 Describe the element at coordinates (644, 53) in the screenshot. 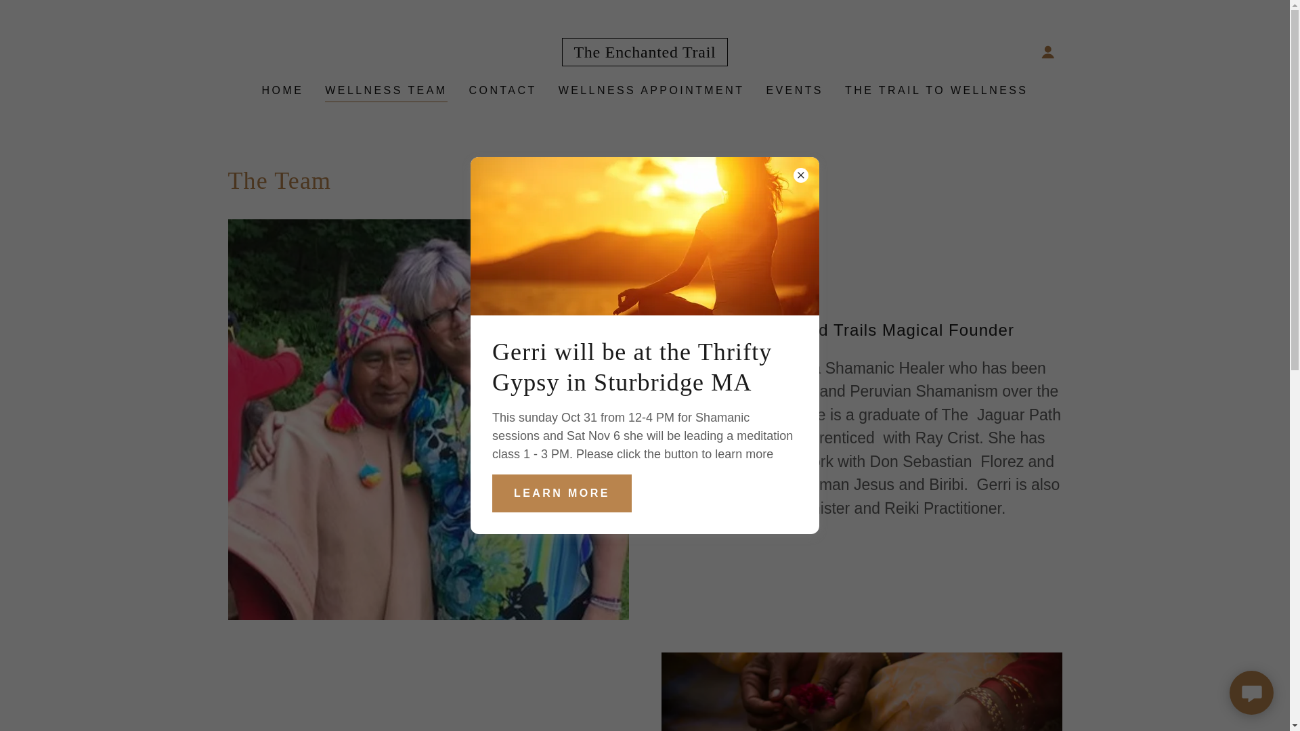

I see `The Enchanted Trail` at that location.